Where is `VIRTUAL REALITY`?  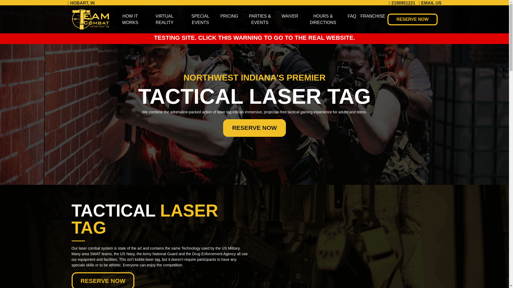 VIRTUAL REALITY is located at coordinates (164, 19).